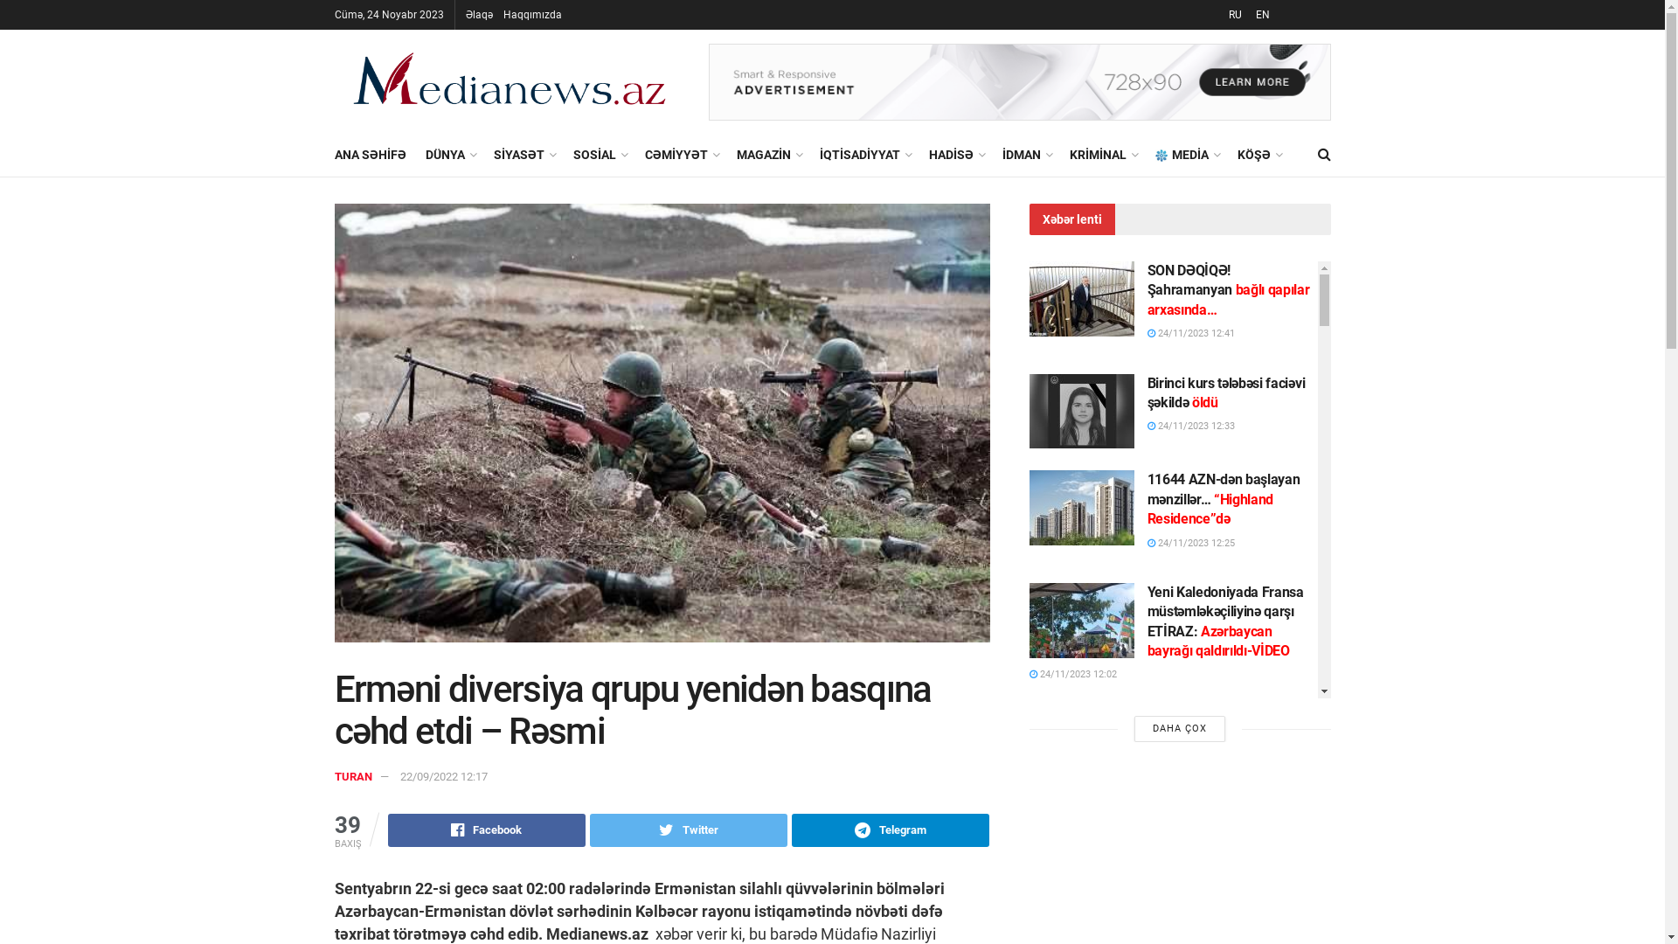 The width and height of the screenshot is (1678, 944). I want to click on 24/11/2023 11:27, so click(1190, 900).